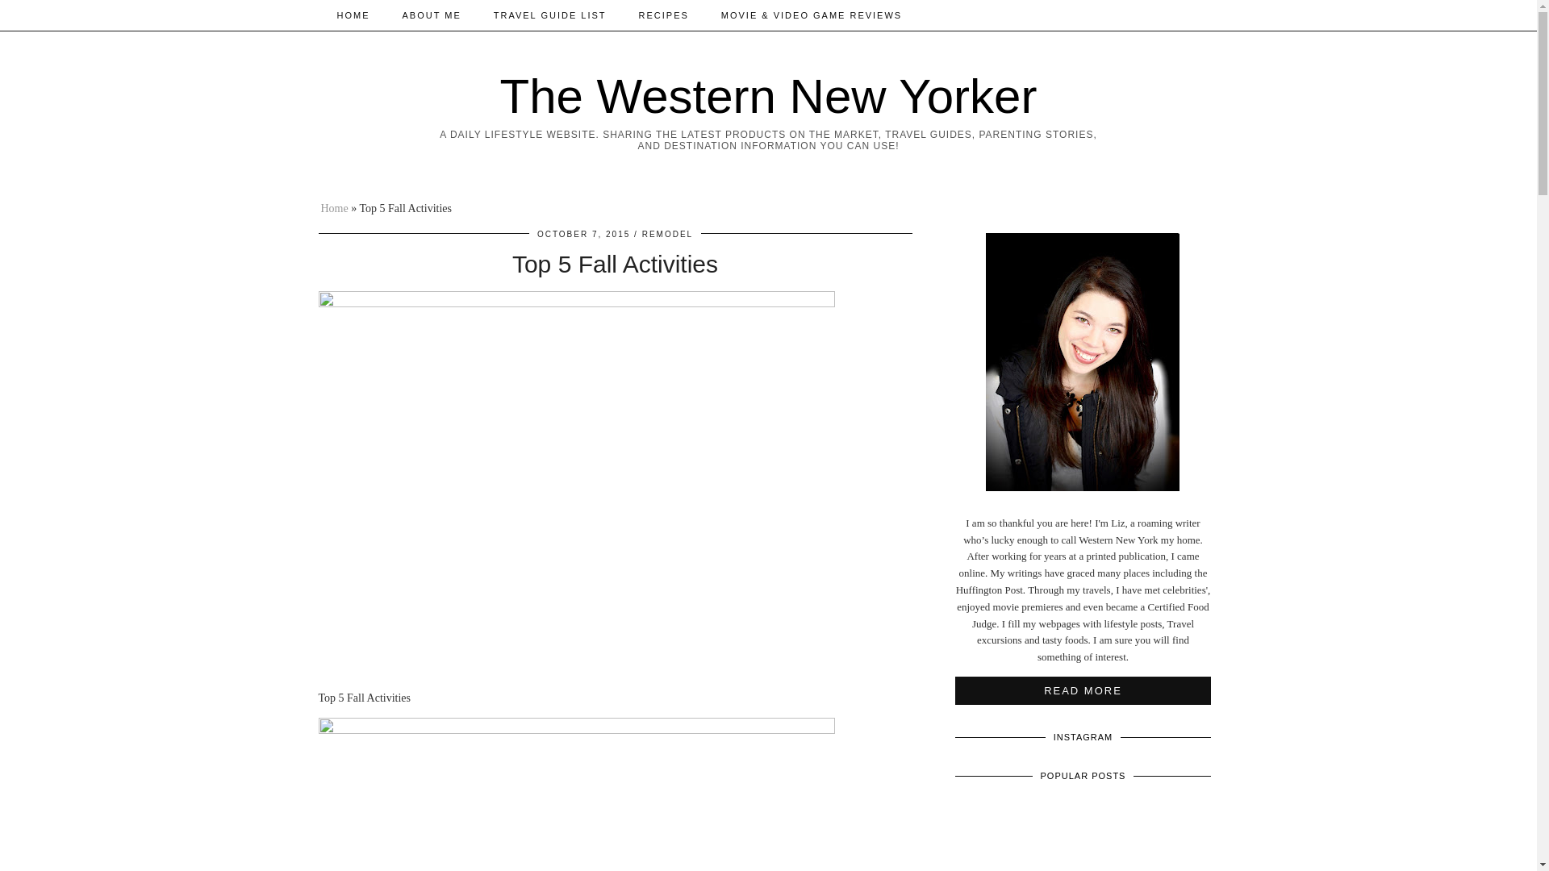 The width and height of the screenshot is (1549, 871). Describe the element at coordinates (431, 15) in the screenshot. I see `ABOUT ME` at that location.